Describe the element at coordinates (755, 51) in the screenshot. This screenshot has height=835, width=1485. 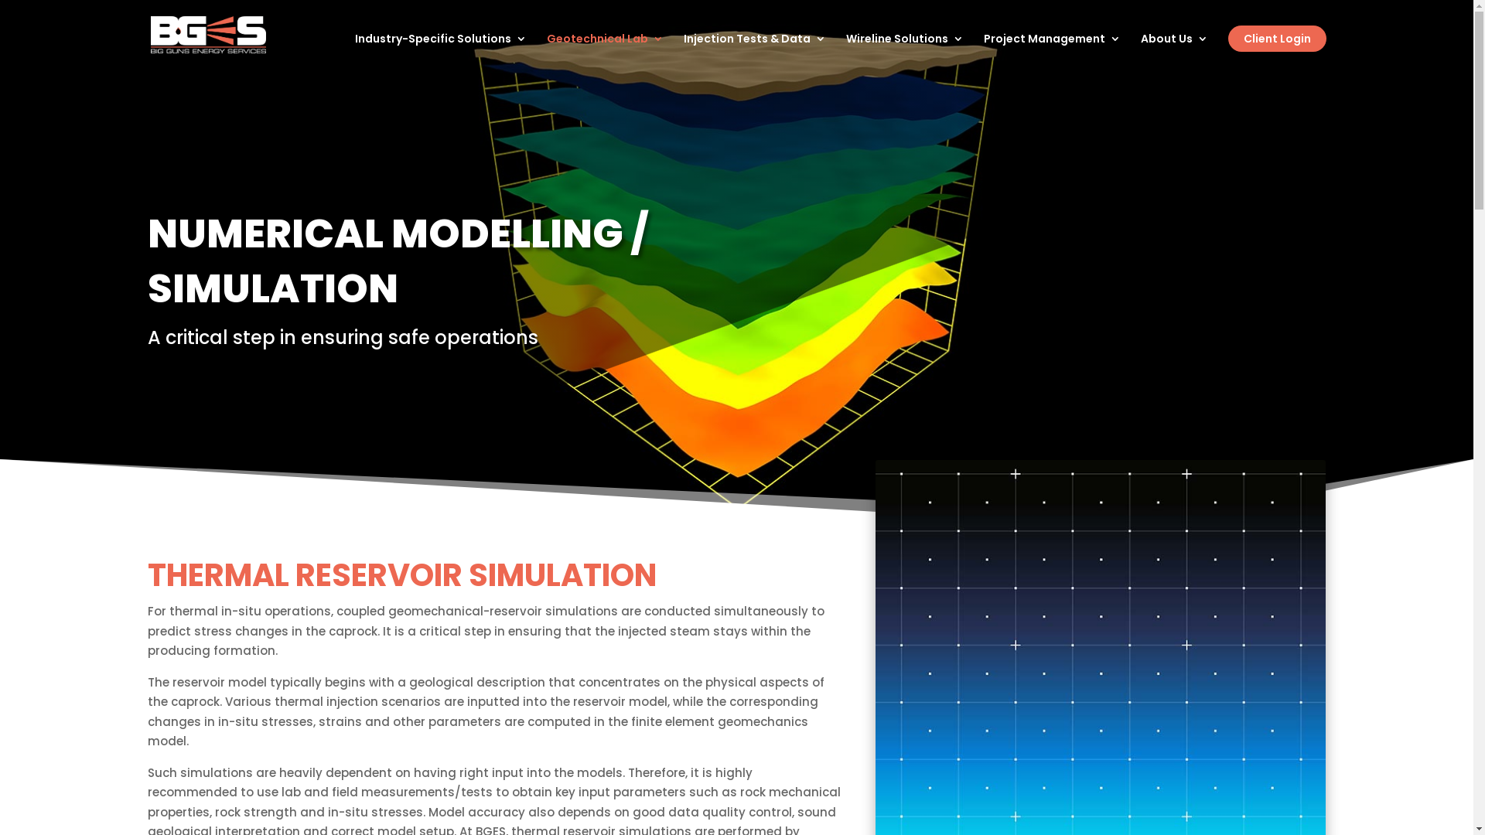
I see `Injection Tests & Data` at that location.